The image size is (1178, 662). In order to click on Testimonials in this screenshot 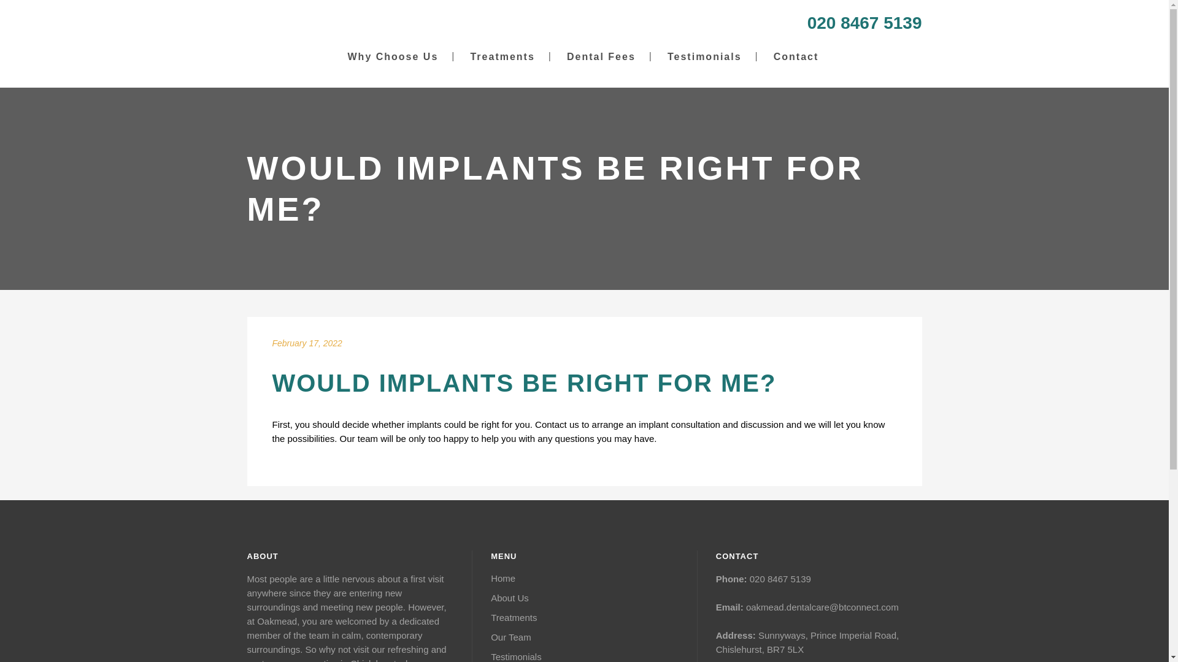, I will do `click(704, 56)`.